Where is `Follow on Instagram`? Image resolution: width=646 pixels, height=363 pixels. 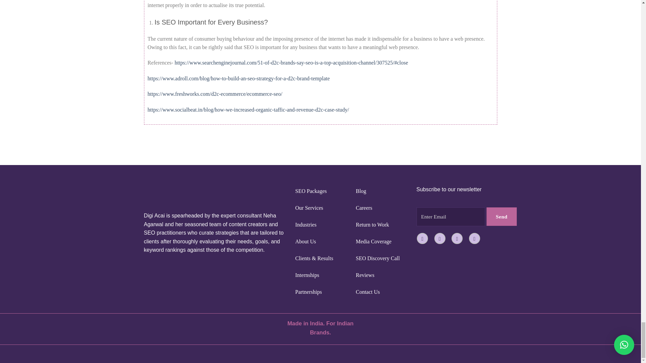
Follow on Instagram is located at coordinates (440, 238).